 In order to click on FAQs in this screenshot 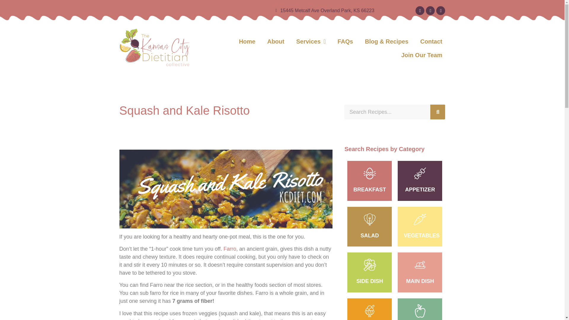, I will do `click(345, 41)`.